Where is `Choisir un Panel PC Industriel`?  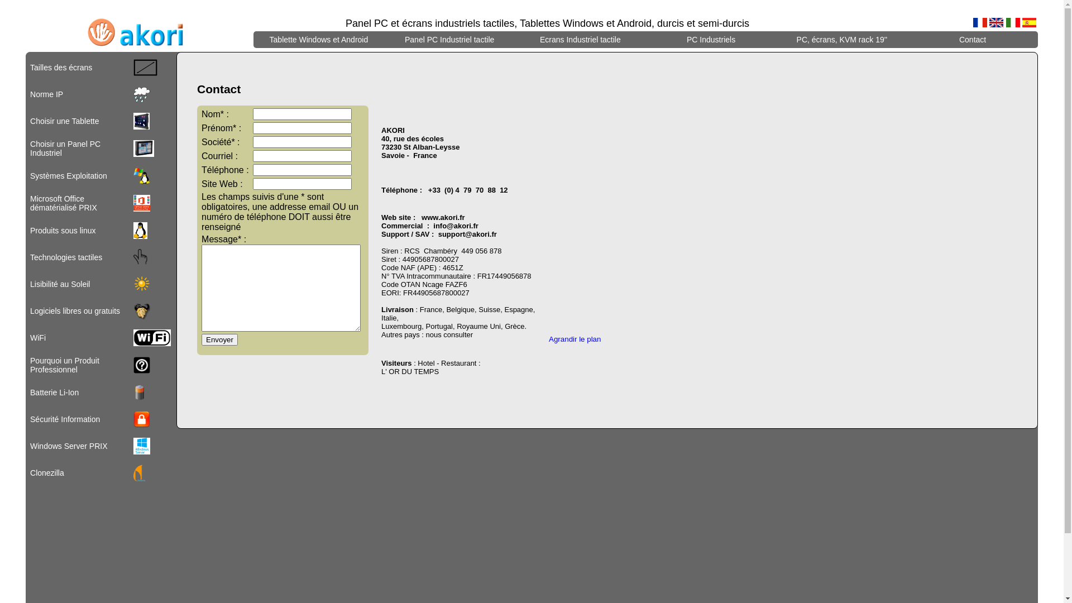 Choisir un Panel PC Industriel is located at coordinates (65, 149).